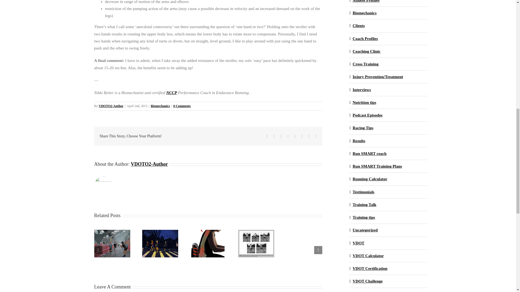 The image size is (520, 292). I want to click on VDOTO2-Author, so click(111, 106).